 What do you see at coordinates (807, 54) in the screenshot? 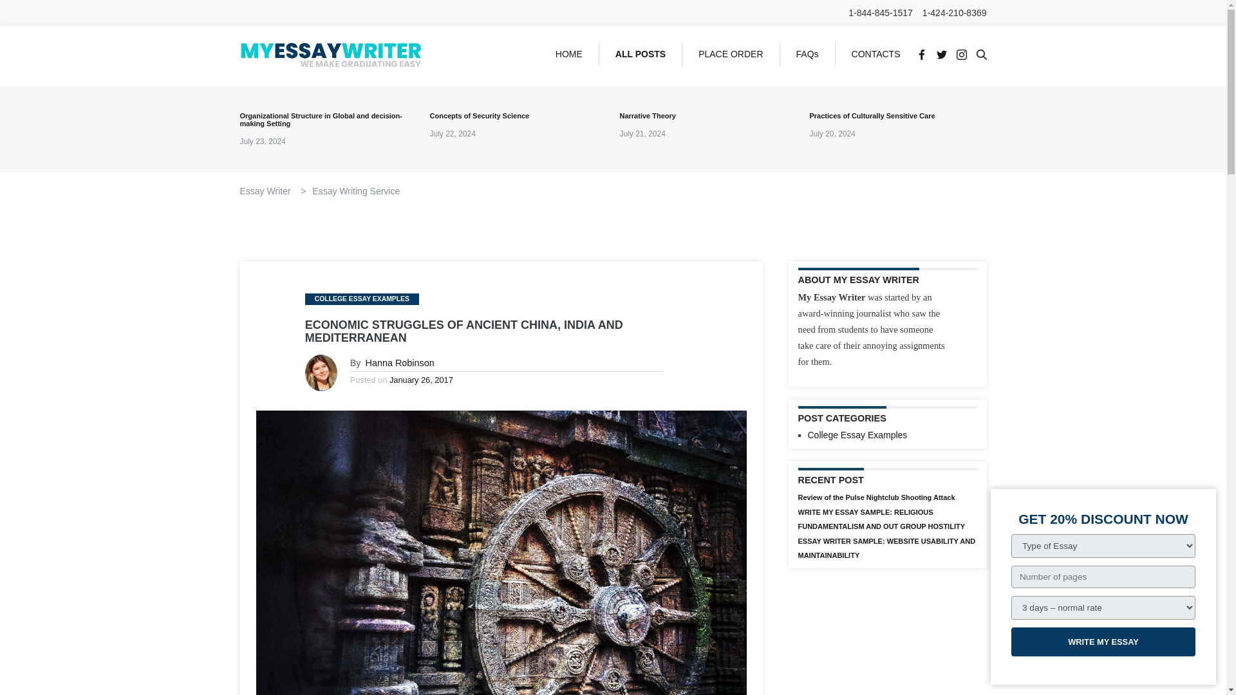
I see `FAQs` at bounding box center [807, 54].